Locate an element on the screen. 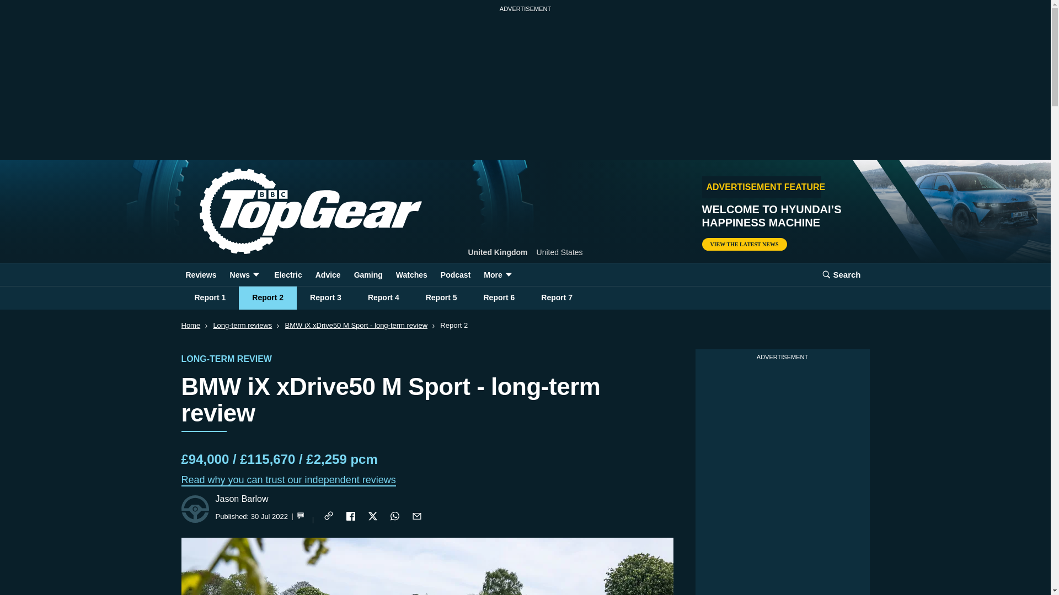 The image size is (1059, 595). Report 3 is located at coordinates (325, 297).